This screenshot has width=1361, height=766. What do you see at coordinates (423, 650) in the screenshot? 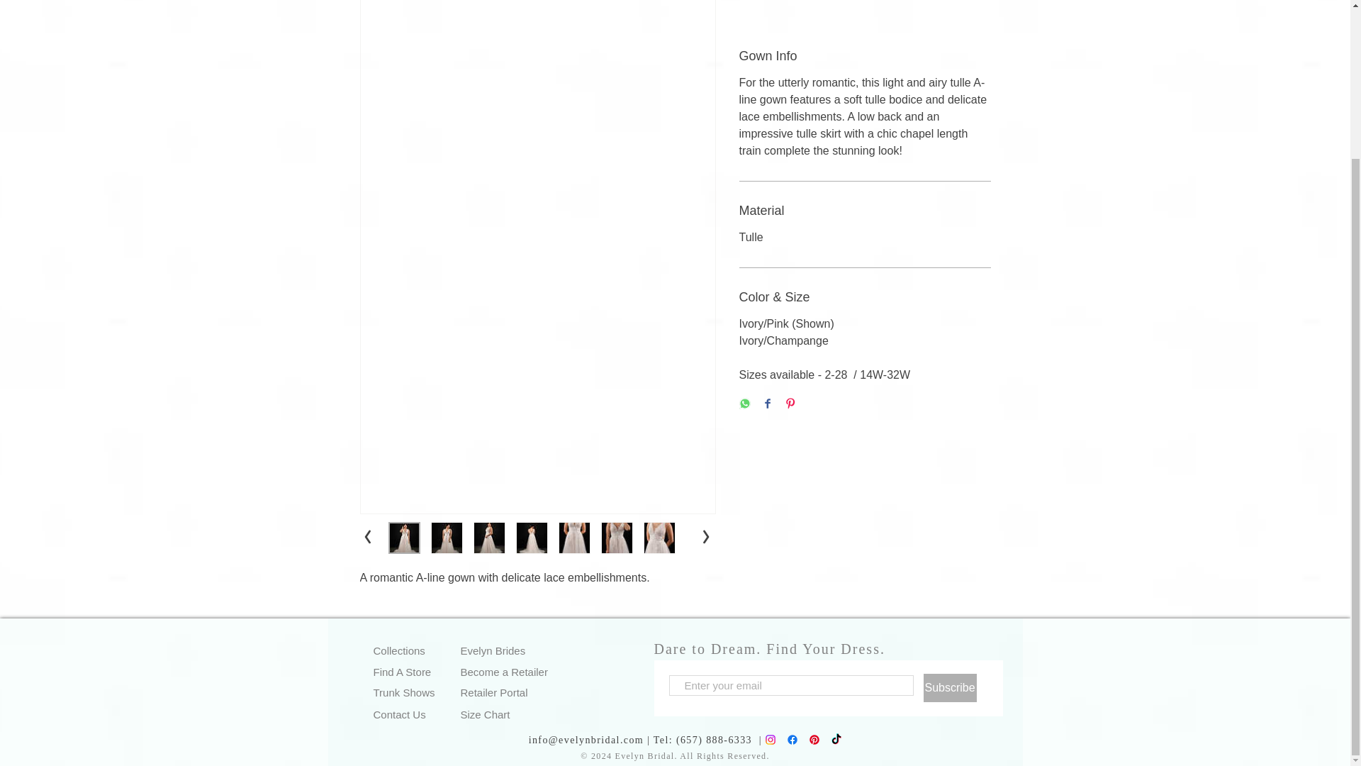
I see `Collections` at bounding box center [423, 650].